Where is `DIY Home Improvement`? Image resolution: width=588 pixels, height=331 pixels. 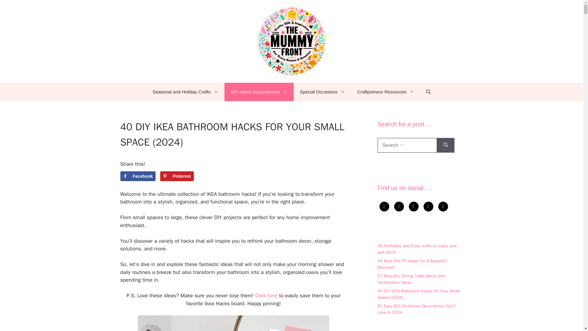
DIY Home Improvement is located at coordinates (259, 92).